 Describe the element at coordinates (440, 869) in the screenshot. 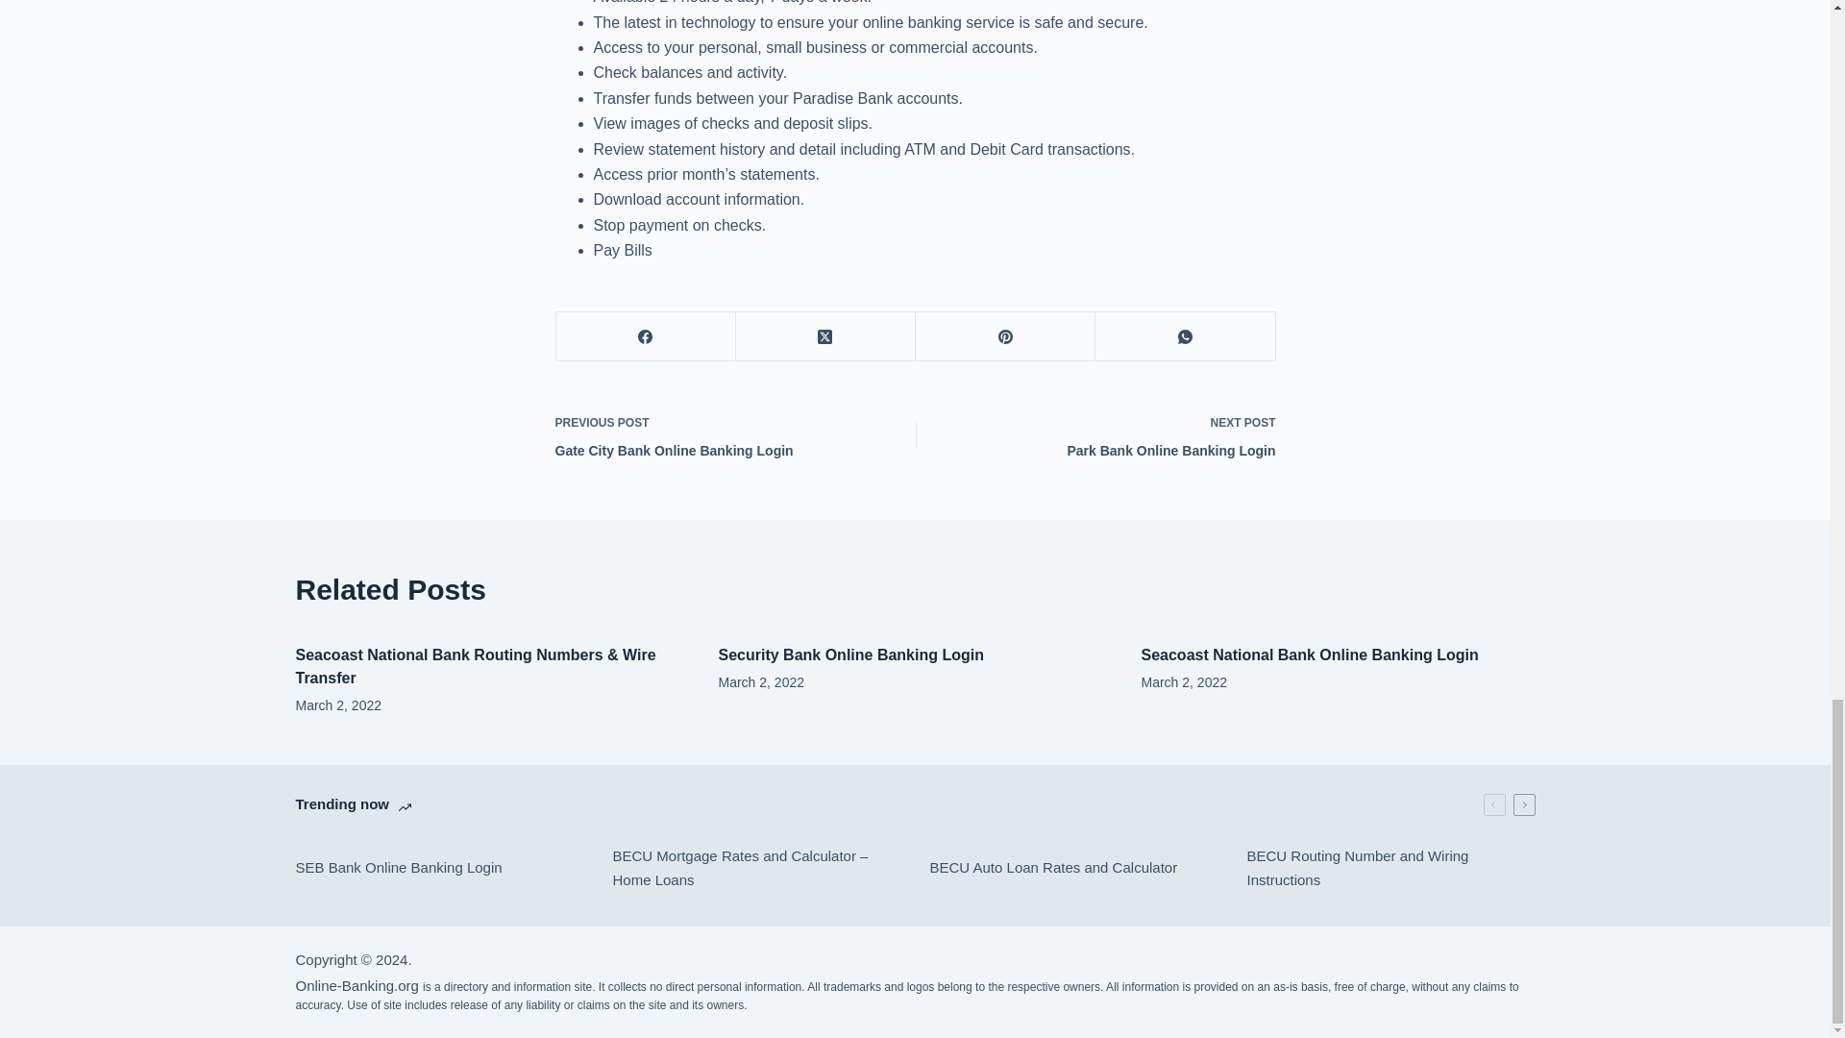

I see `SEB Bank Online Banking Login` at that location.